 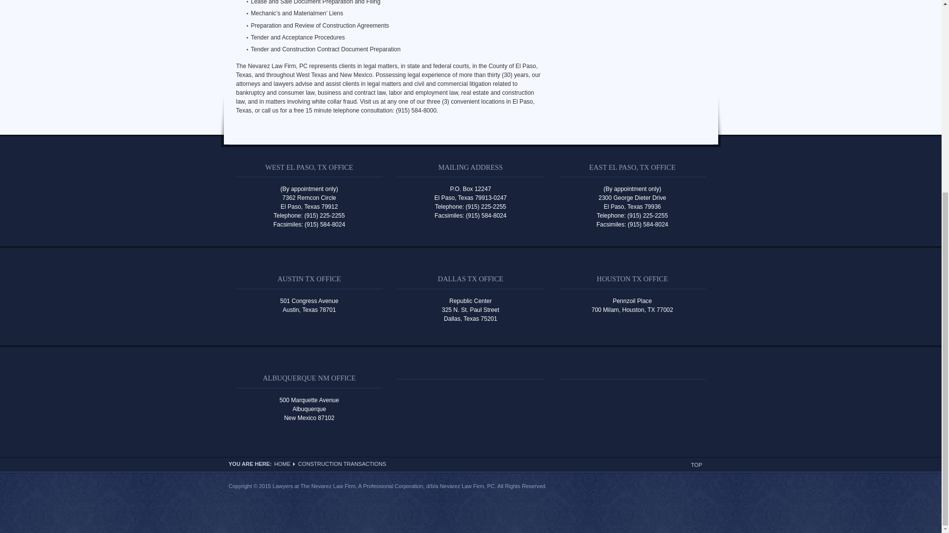 What do you see at coordinates (696, 465) in the screenshot?
I see `Back to Top` at bounding box center [696, 465].